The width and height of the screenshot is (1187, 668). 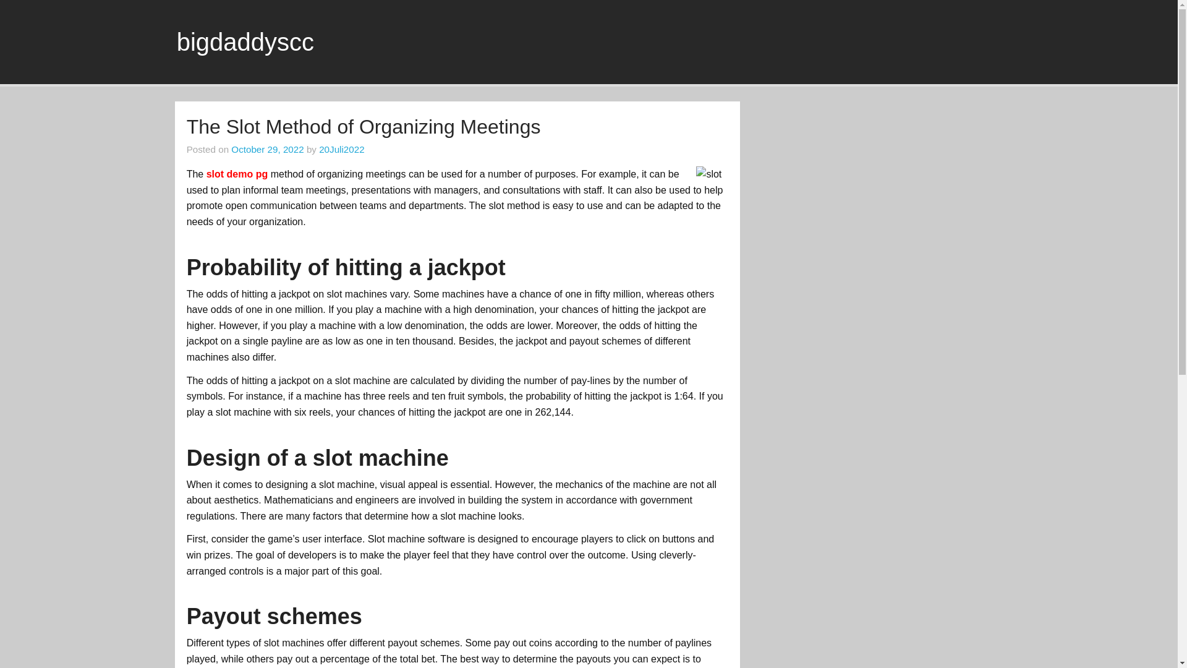 What do you see at coordinates (267, 149) in the screenshot?
I see `11:01 am` at bounding box center [267, 149].